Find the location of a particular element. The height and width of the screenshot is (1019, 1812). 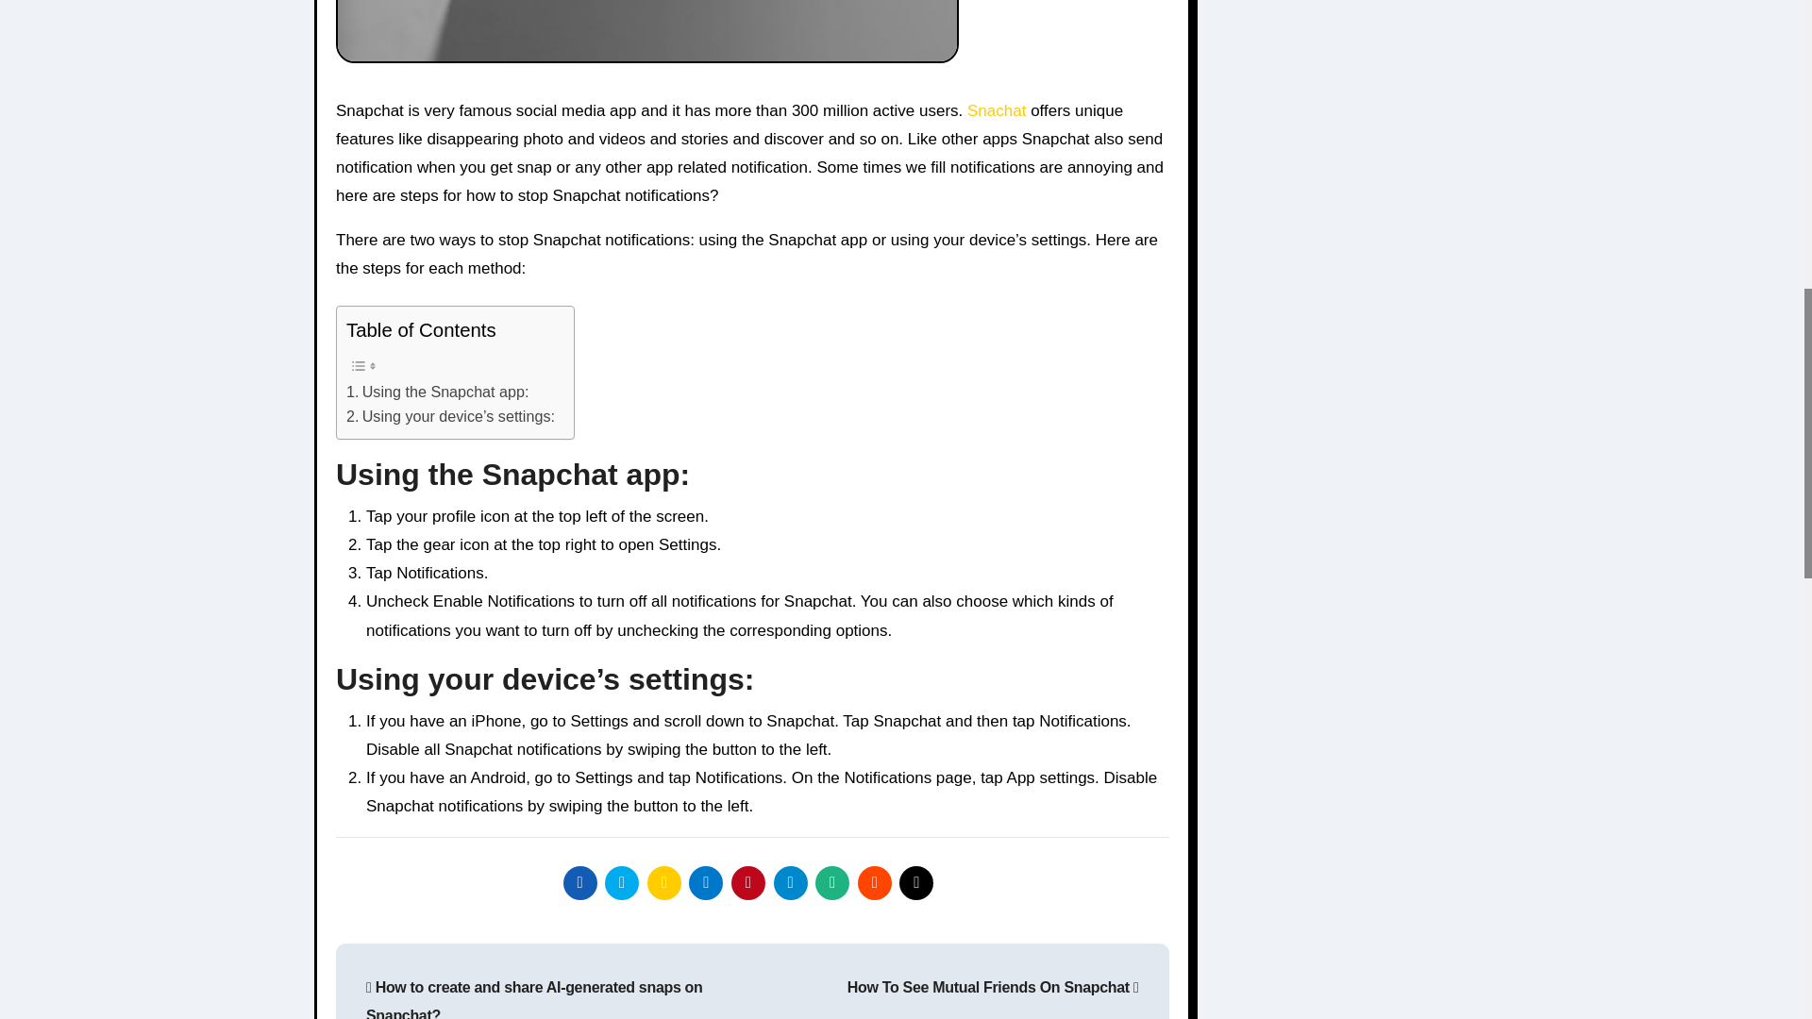

Snachat is located at coordinates (997, 111).